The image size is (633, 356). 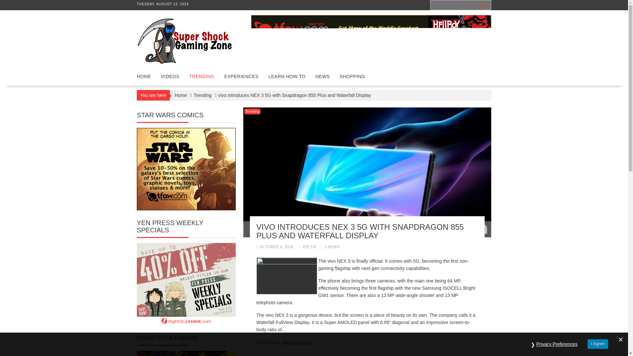 I want to click on NEWS, so click(x=334, y=247).